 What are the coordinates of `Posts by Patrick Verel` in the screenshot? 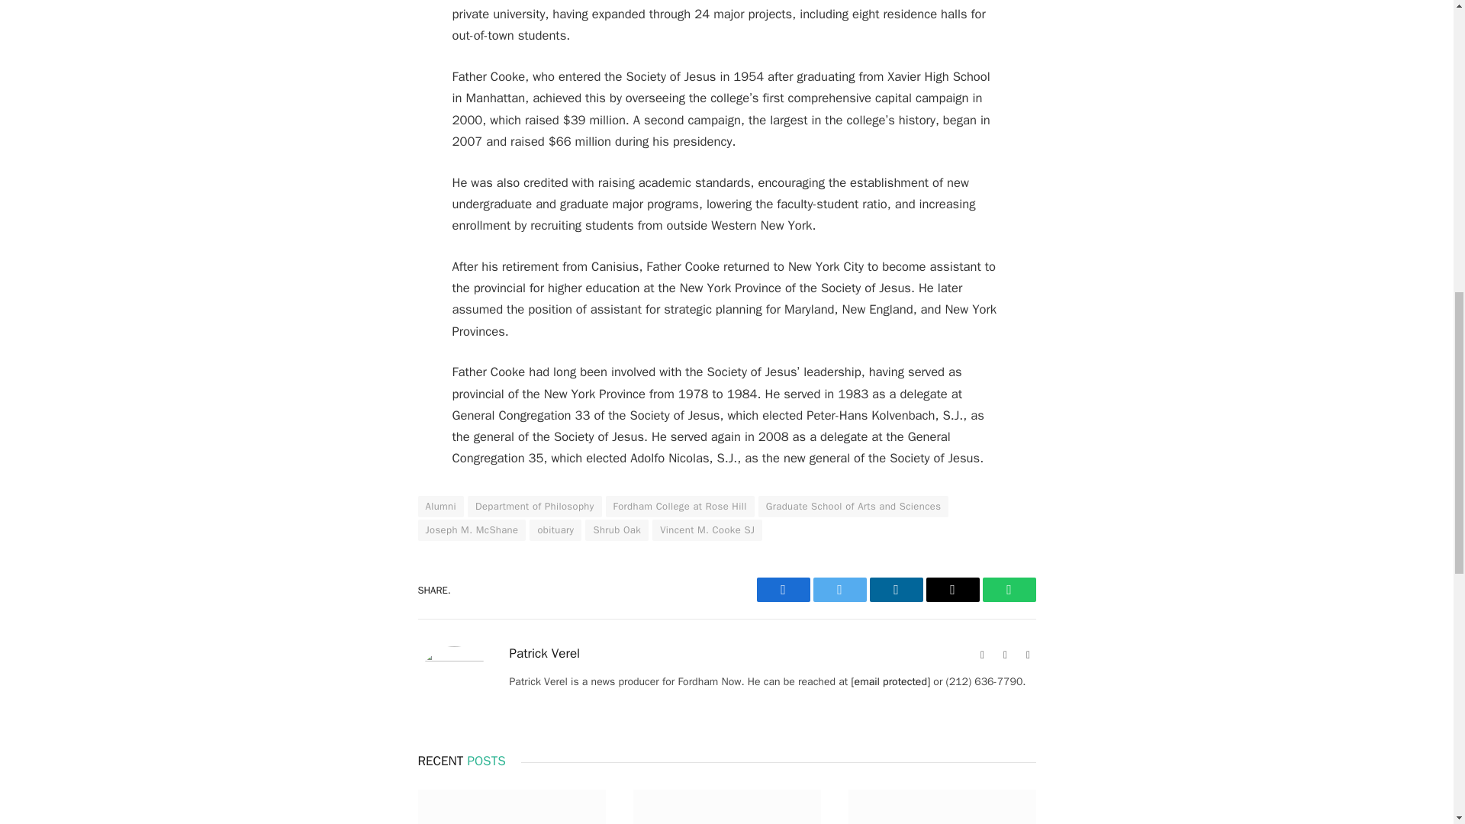 It's located at (545, 653).